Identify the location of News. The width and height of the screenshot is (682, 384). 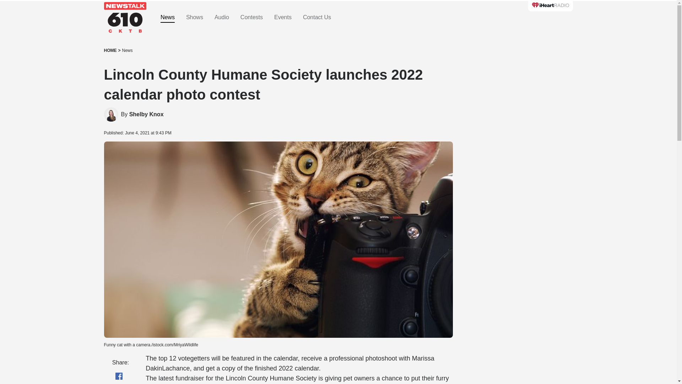
(127, 50).